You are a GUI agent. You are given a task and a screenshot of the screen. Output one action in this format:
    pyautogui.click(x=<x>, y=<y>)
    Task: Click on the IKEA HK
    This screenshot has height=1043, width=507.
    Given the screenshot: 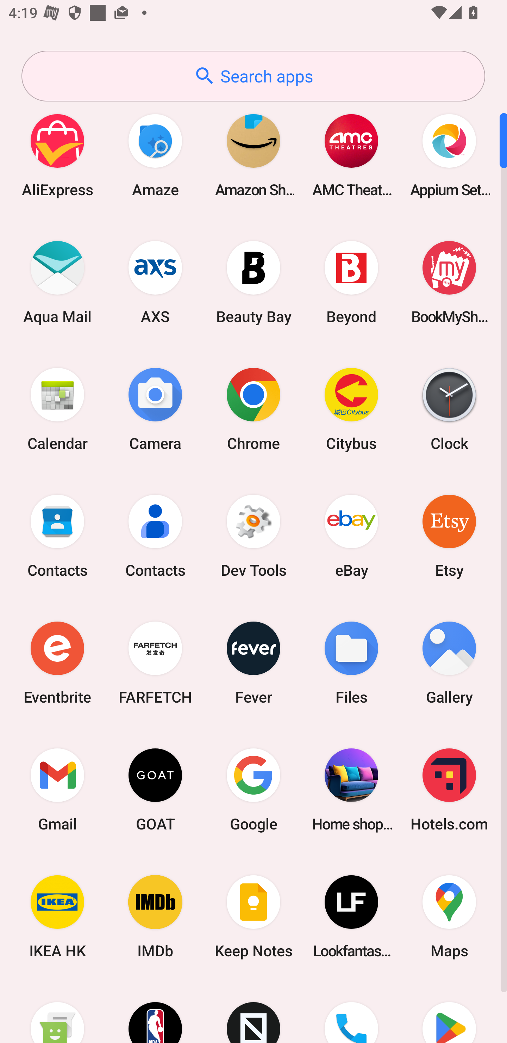 What is the action you would take?
    pyautogui.click(x=57, y=917)
    